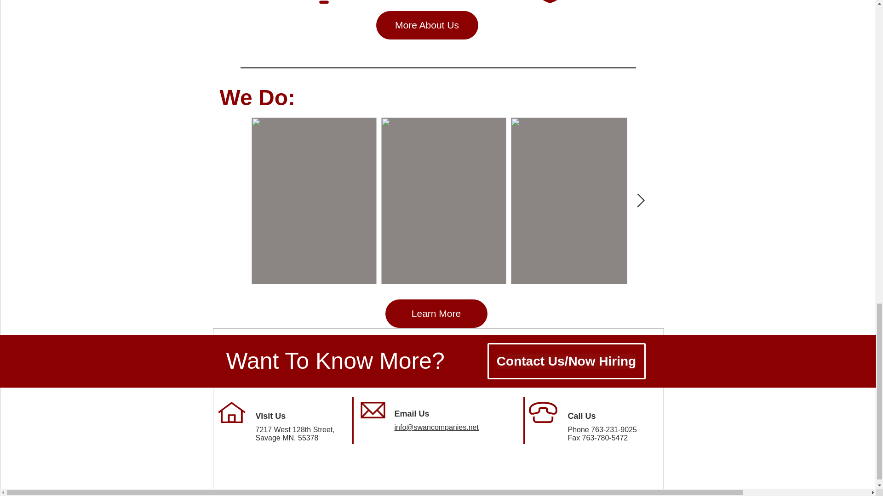 This screenshot has height=496, width=883. Describe the element at coordinates (436, 313) in the screenshot. I see `Learn More` at that location.